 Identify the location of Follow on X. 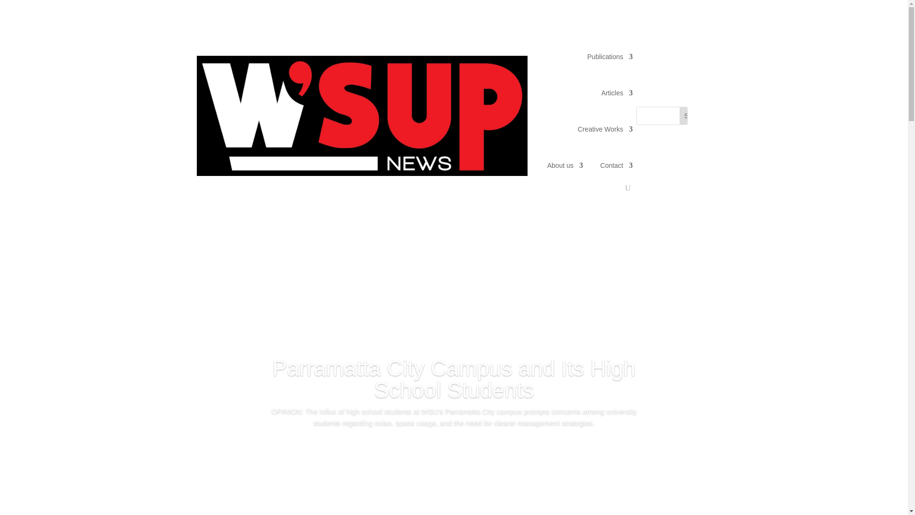
(700, 108).